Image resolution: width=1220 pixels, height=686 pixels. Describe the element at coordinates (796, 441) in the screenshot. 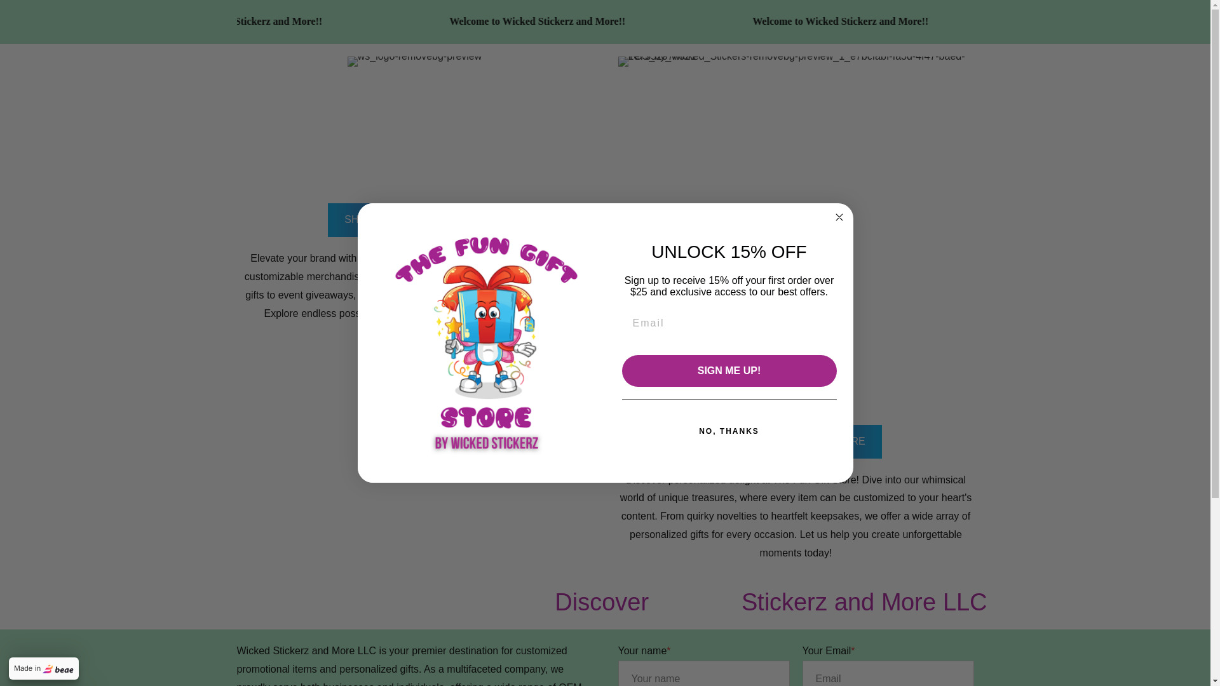

I see `SHOP THE FUN GIFT STORE` at that location.